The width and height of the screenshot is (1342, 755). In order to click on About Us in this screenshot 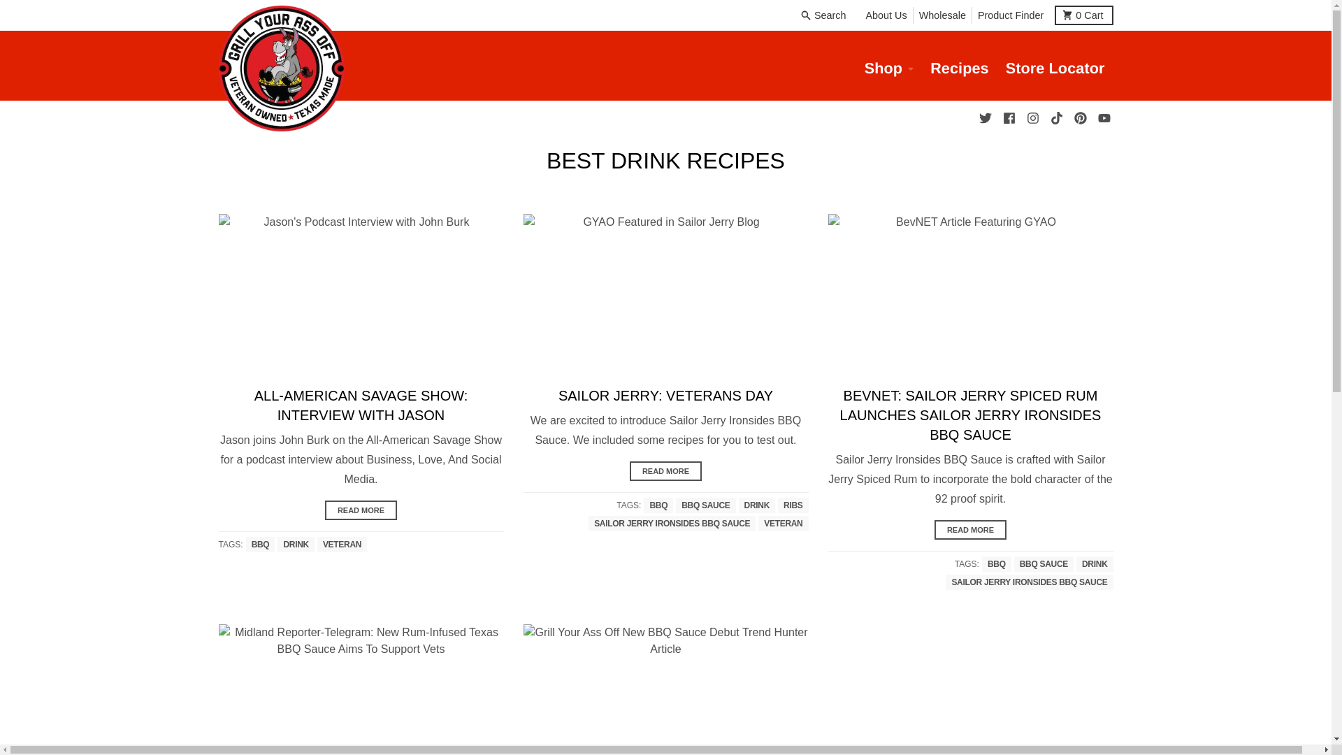, I will do `click(886, 15)`.